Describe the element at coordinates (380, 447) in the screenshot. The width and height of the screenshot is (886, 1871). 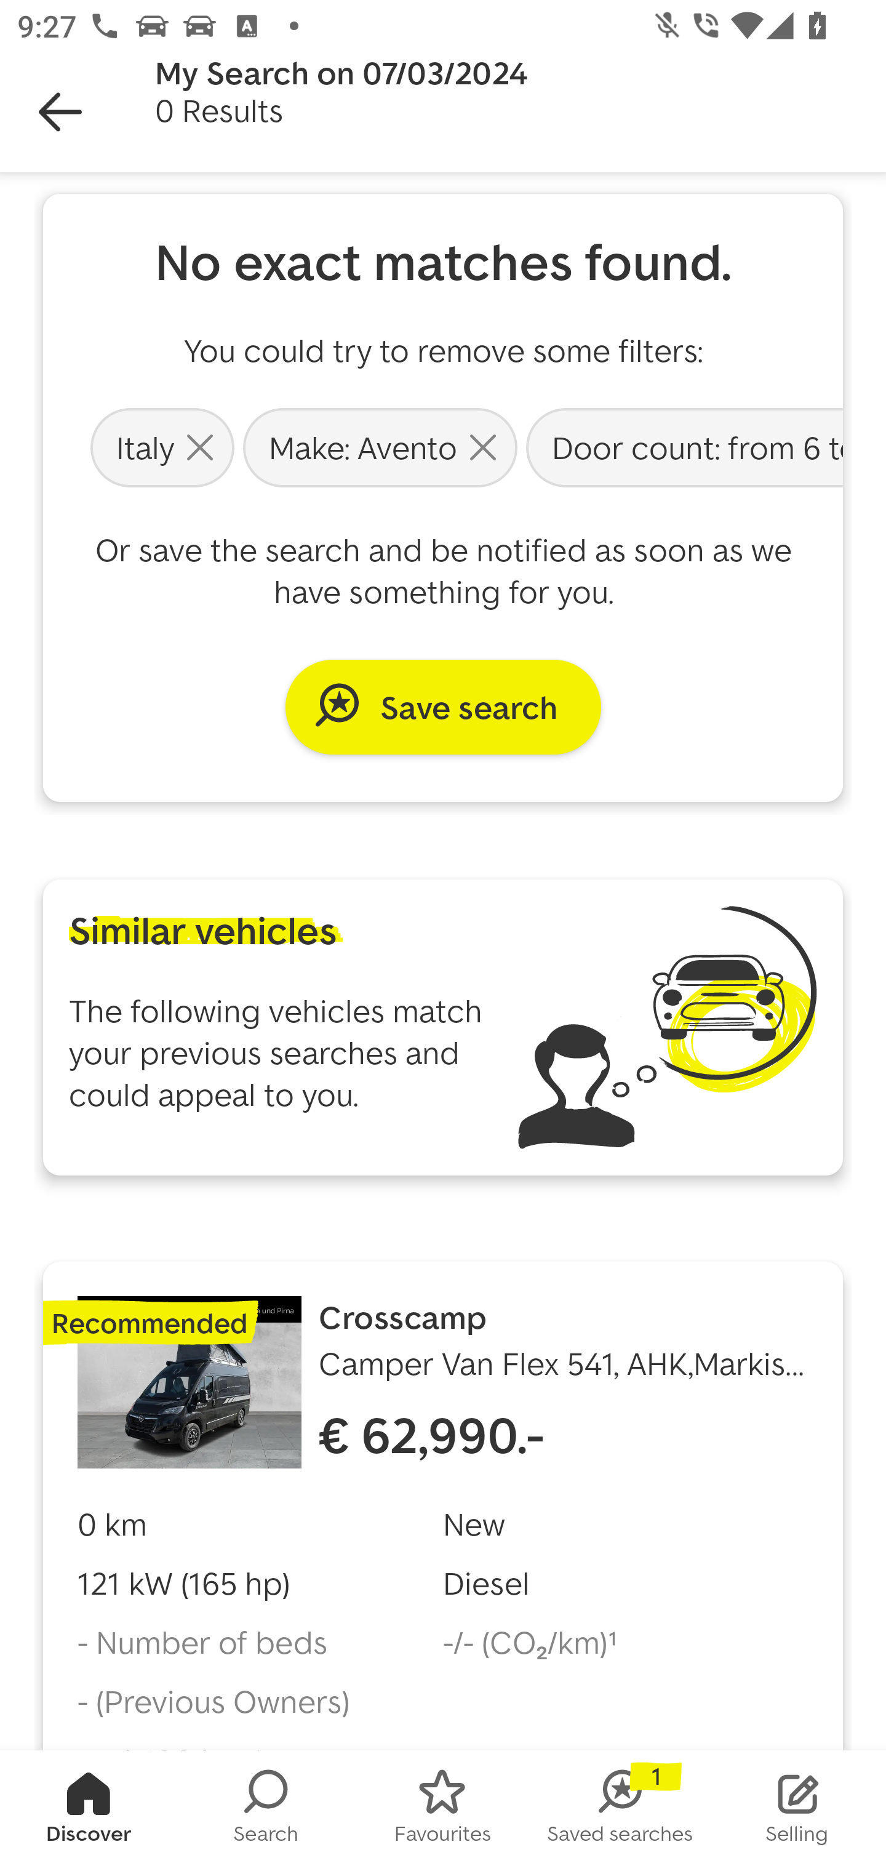
I see `Make: Avento` at that location.